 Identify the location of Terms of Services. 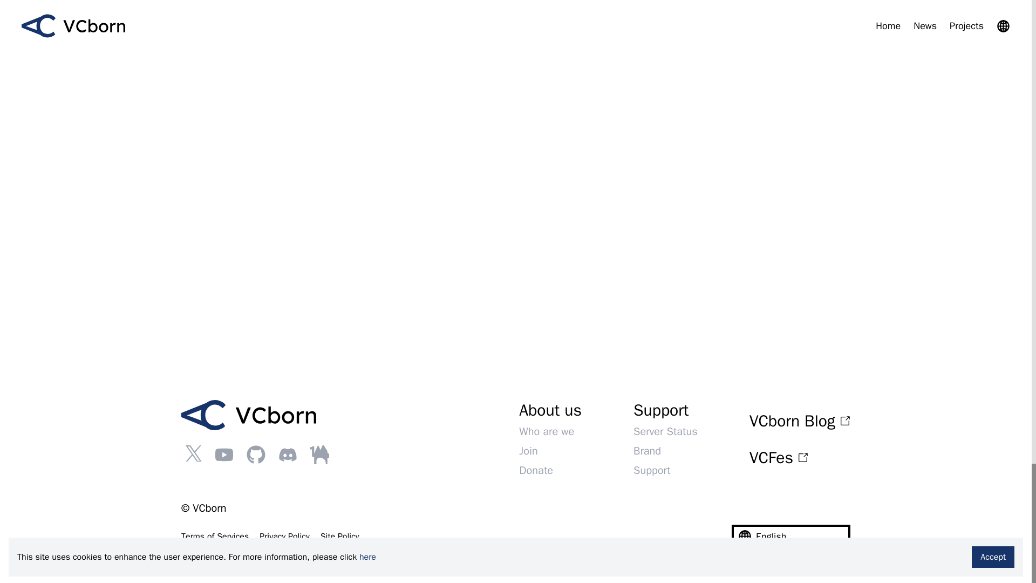
(215, 537).